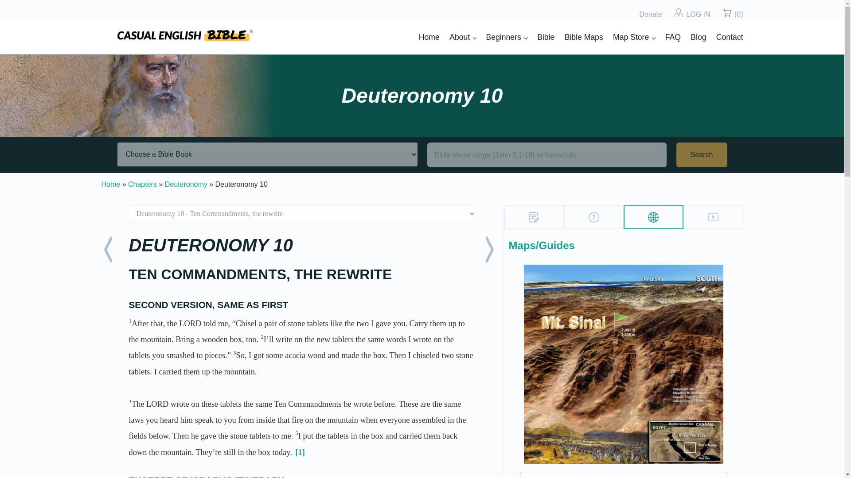  I want to click on Videos, so click(713, 217).